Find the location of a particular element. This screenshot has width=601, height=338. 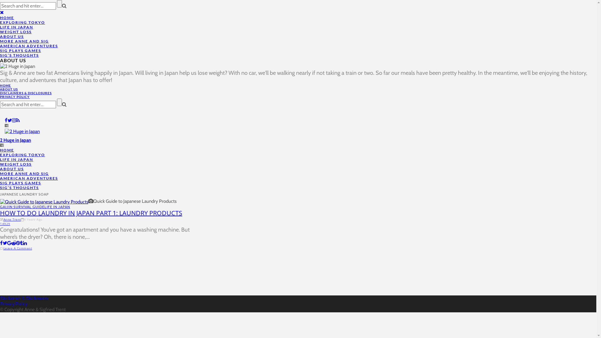

LIFE IN JAPAN is located at coordinates (17, 27).